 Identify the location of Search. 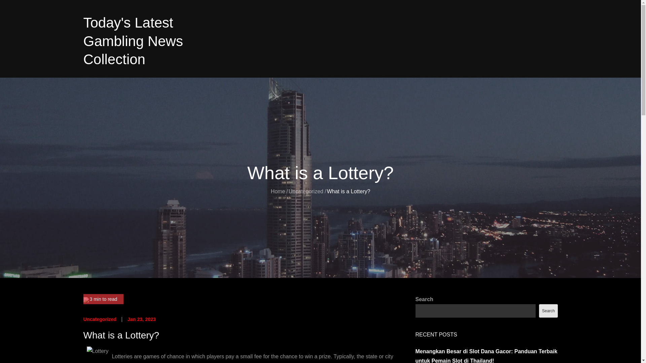
(548, 311).